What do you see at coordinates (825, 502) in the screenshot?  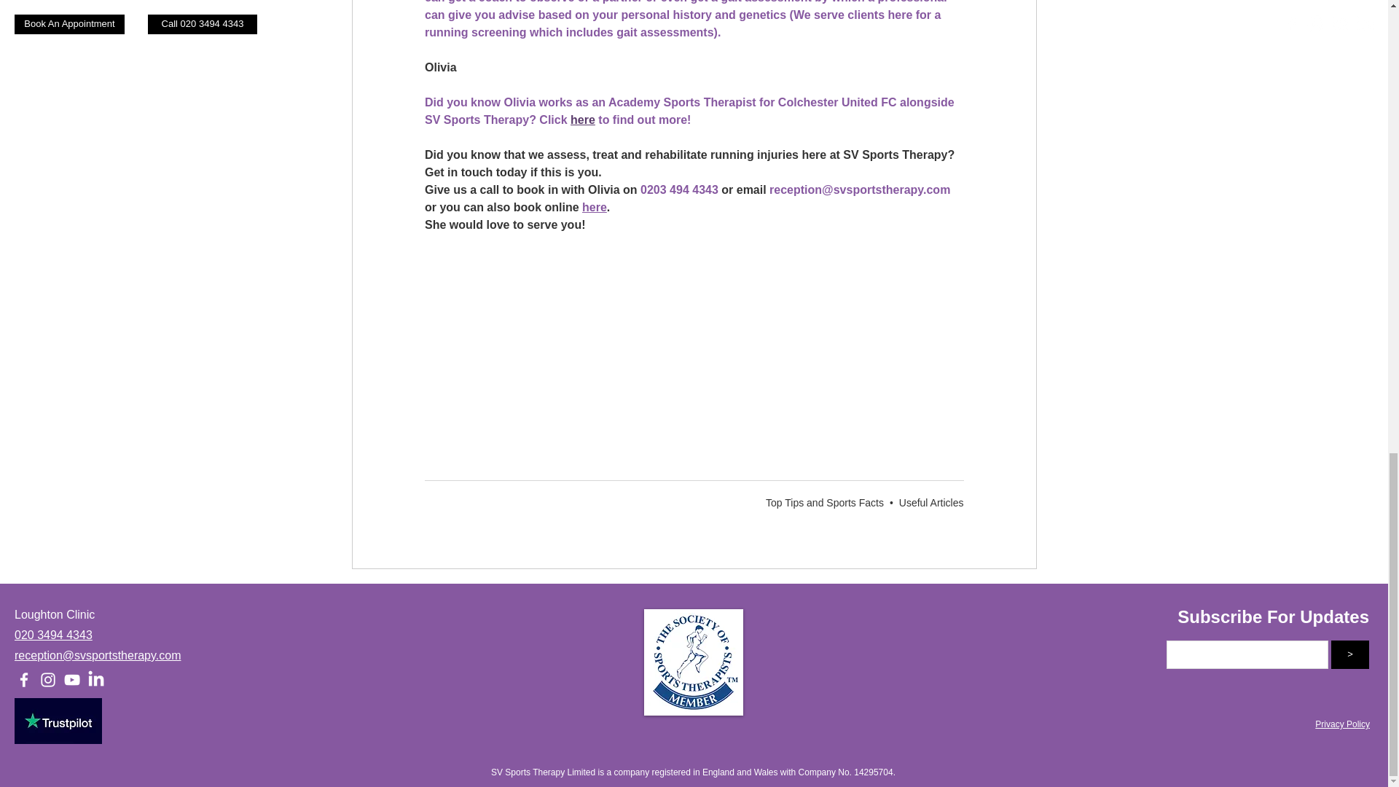 I see `Top Tips and Sports Facts` at bounding box center [825, 502].